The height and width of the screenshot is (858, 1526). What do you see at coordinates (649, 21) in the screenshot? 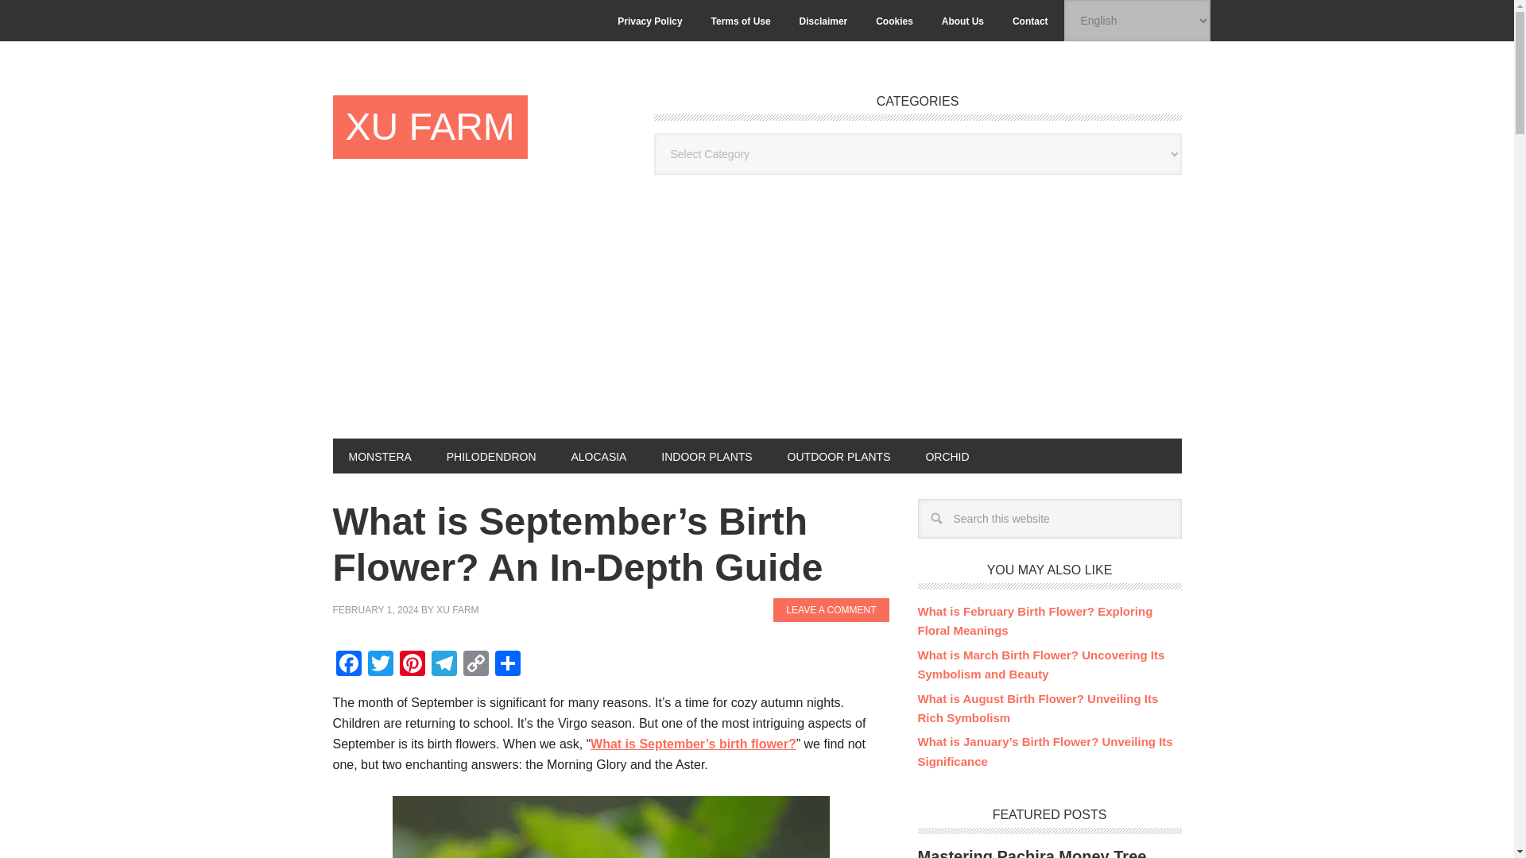
I see `Privacy Policy` at bounding box center [649, 21].